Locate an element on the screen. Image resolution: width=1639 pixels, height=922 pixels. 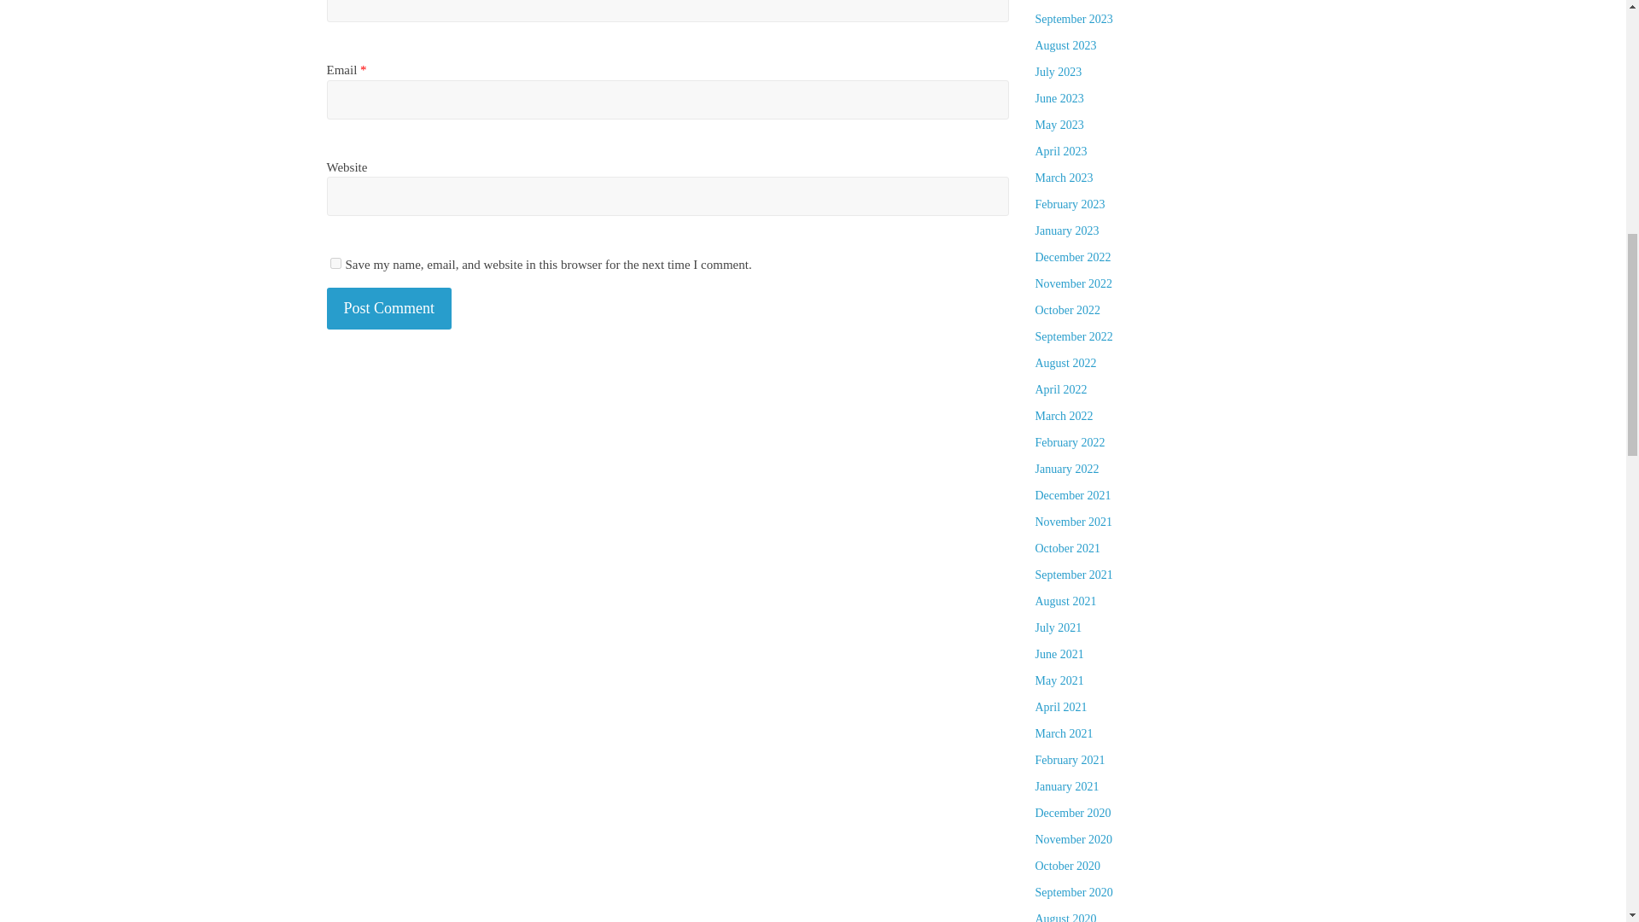
August 2023 is located at coordinates (1065, 45).